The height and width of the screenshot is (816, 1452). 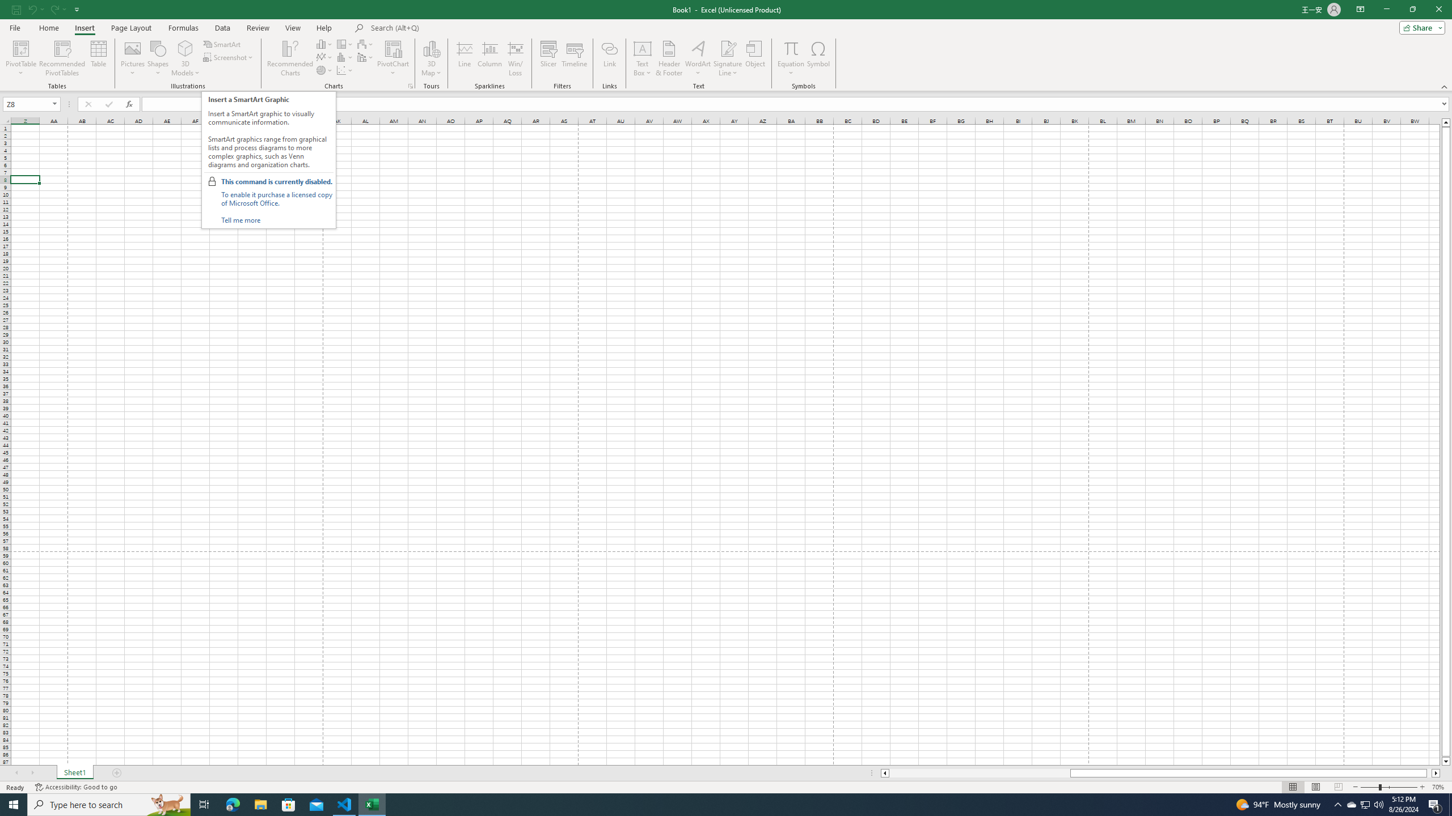 What do you see at coordinates (16, 773) in the screenshot?
I see `Scroll Left` at bounding box center [16, 773].